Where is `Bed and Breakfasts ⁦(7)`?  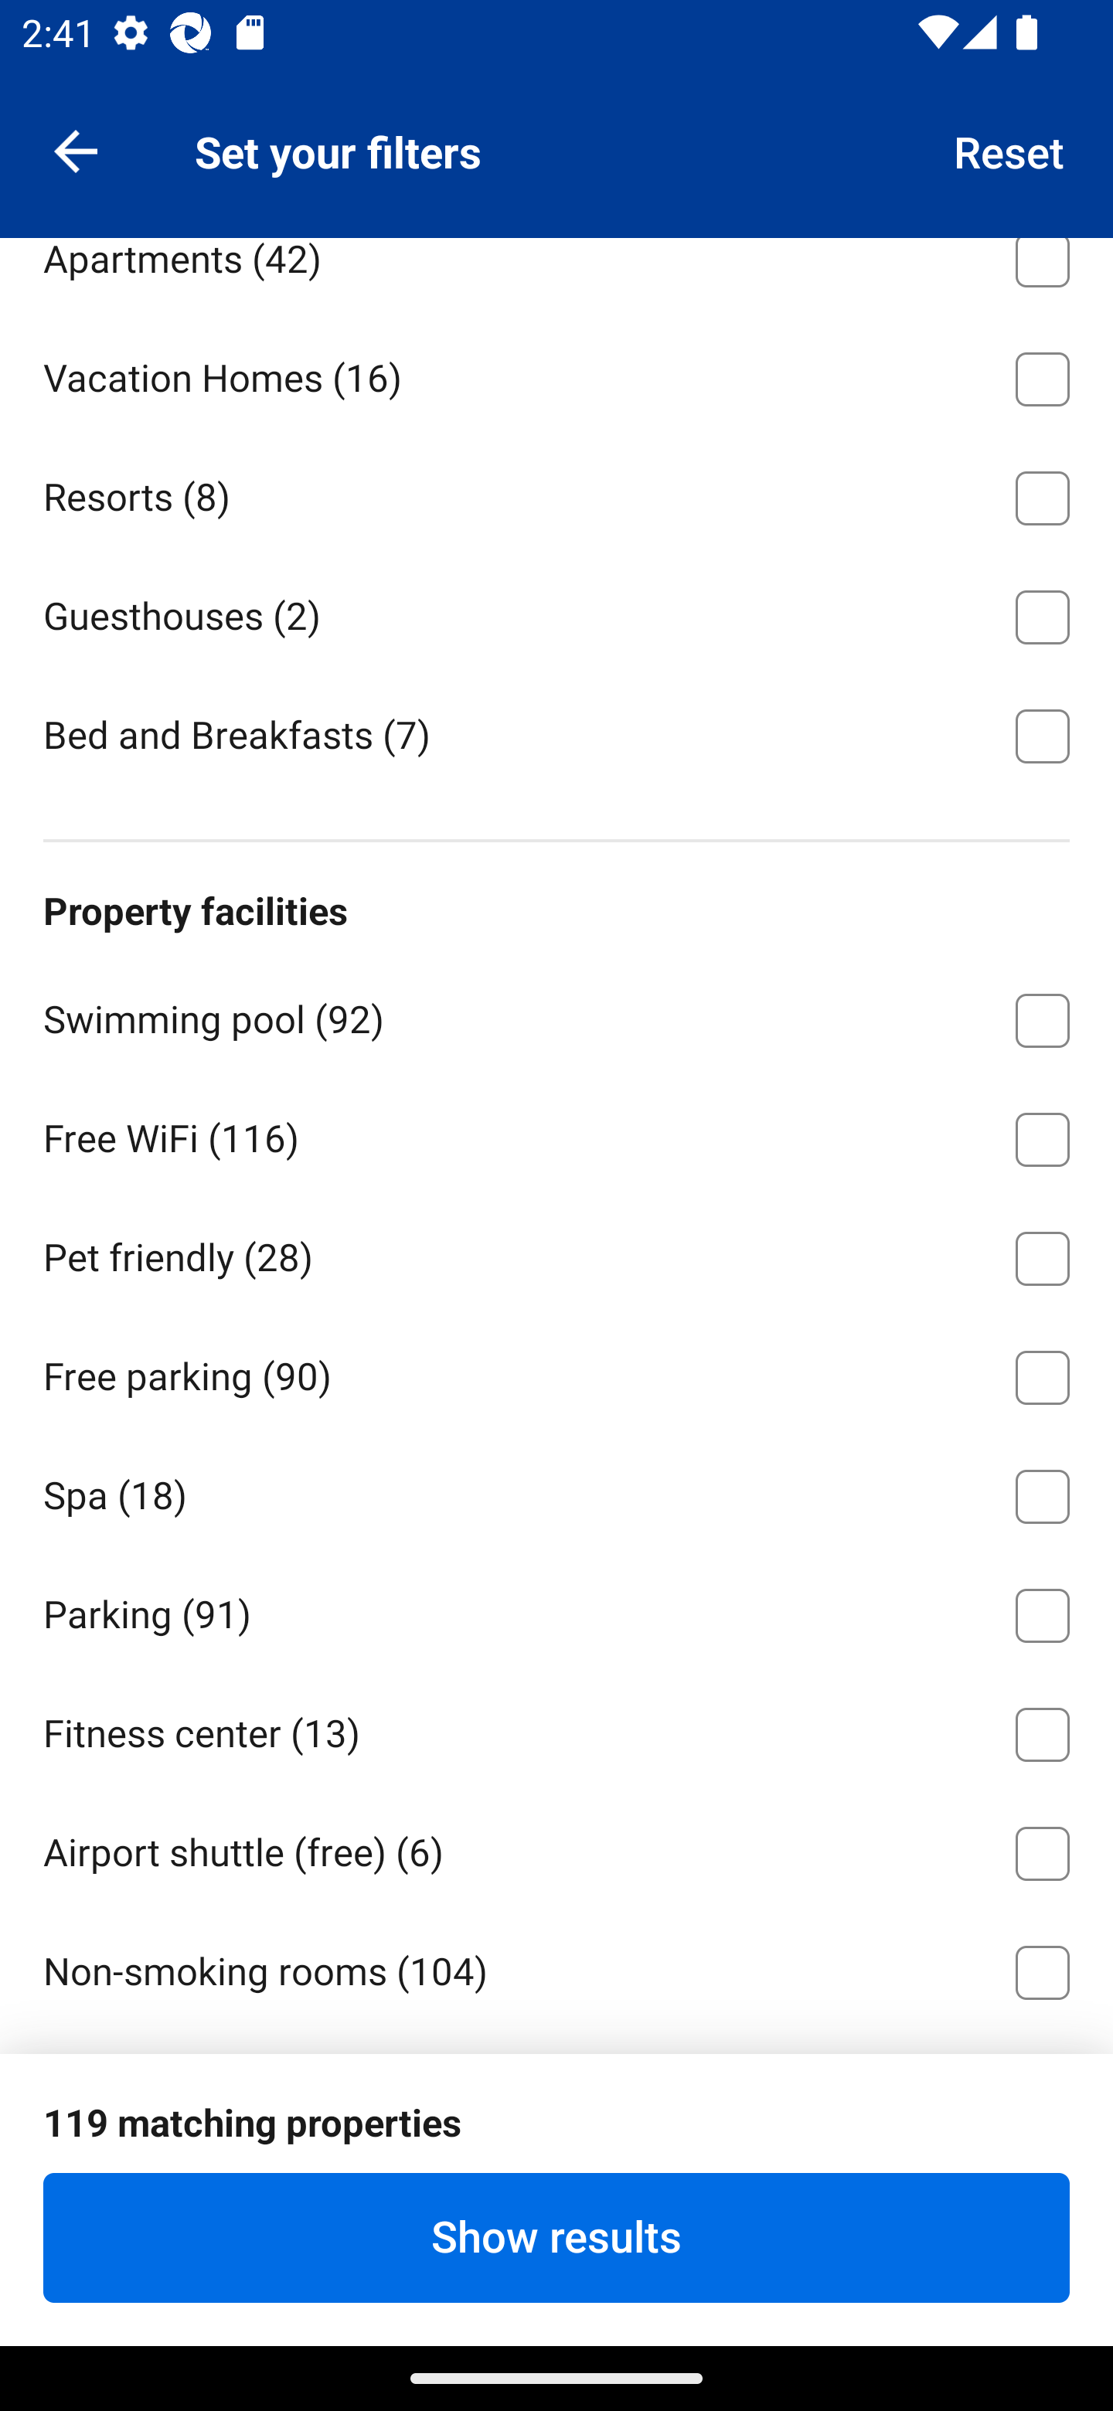 Bed and Breakfasts ⁦(7) is located at coordinates (556, 734).